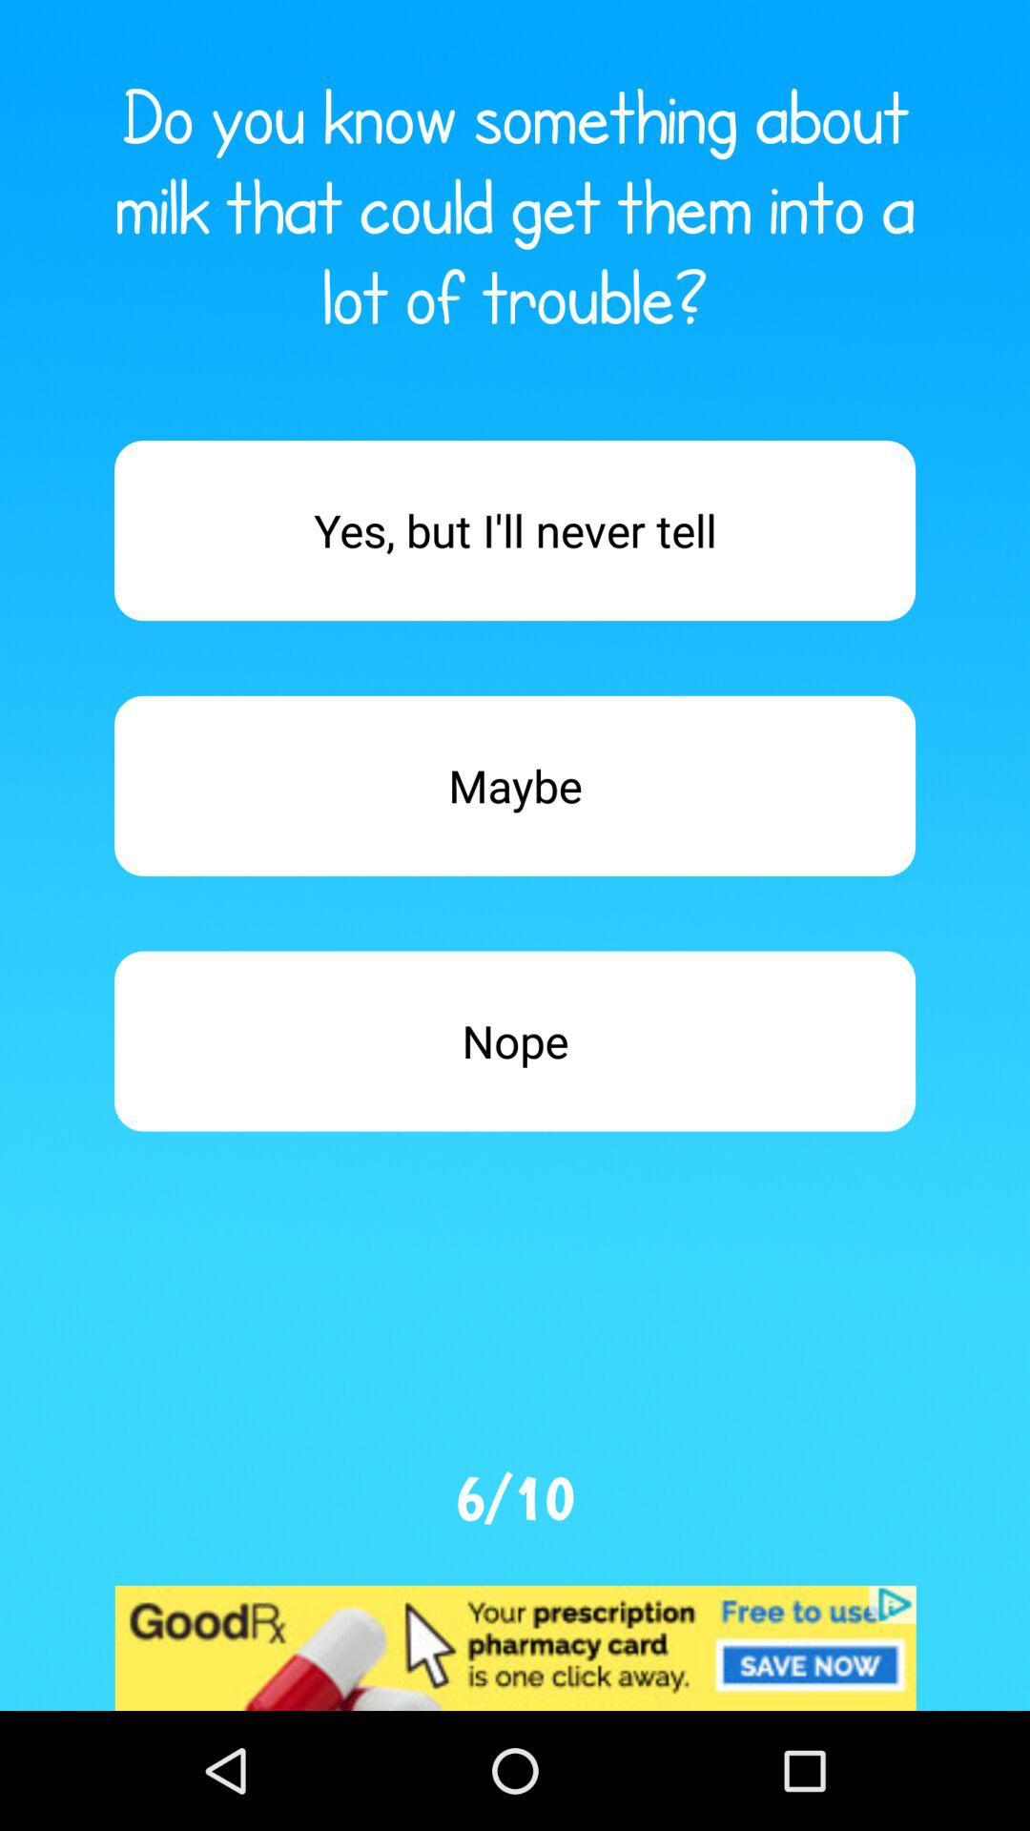  What do you see at coordinates (515, 530) in the screenshot?
I see `select option` at bounding box center [515, 530].